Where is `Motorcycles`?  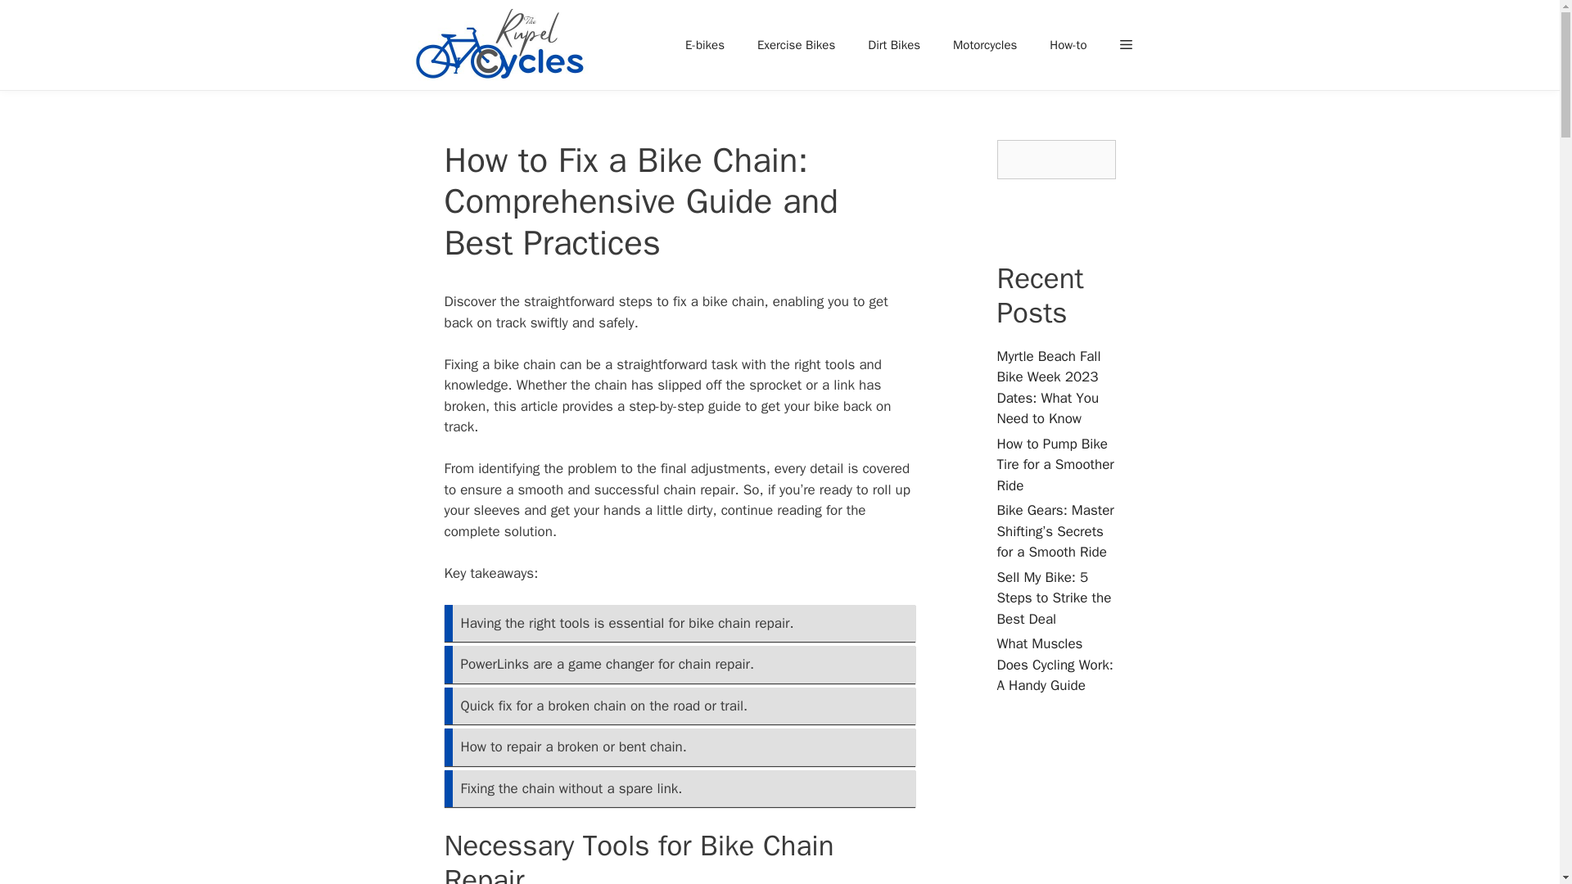
Motorcycles is located at coordinates (984, 44).